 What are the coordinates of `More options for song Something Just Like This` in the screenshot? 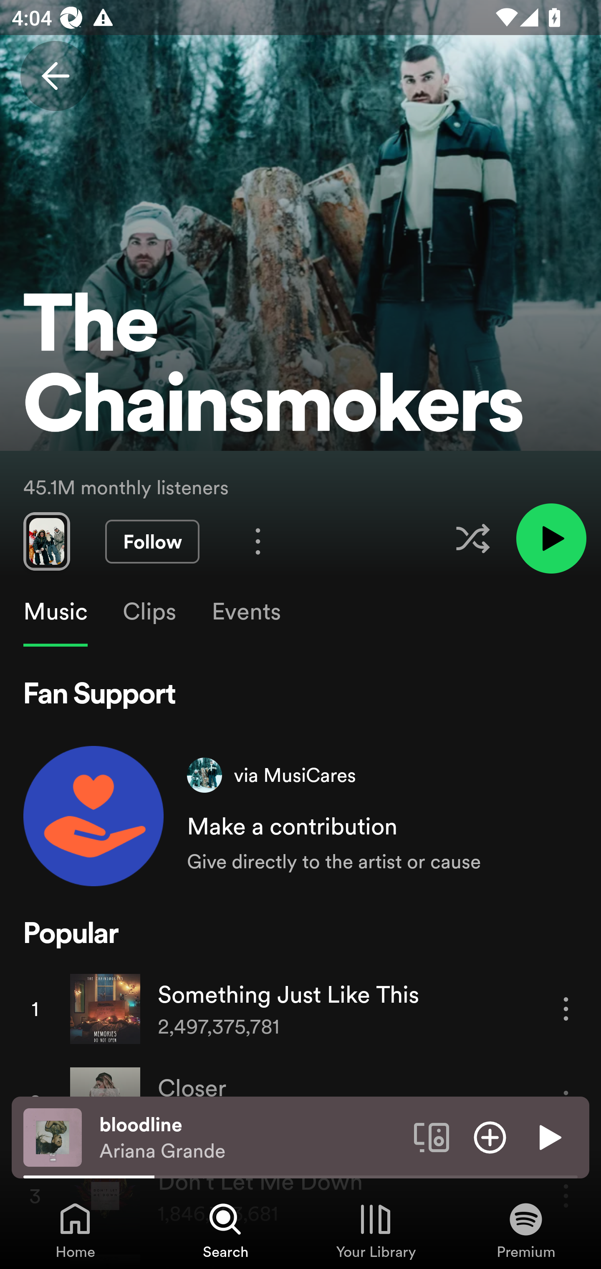 It's located at (566, 1009).